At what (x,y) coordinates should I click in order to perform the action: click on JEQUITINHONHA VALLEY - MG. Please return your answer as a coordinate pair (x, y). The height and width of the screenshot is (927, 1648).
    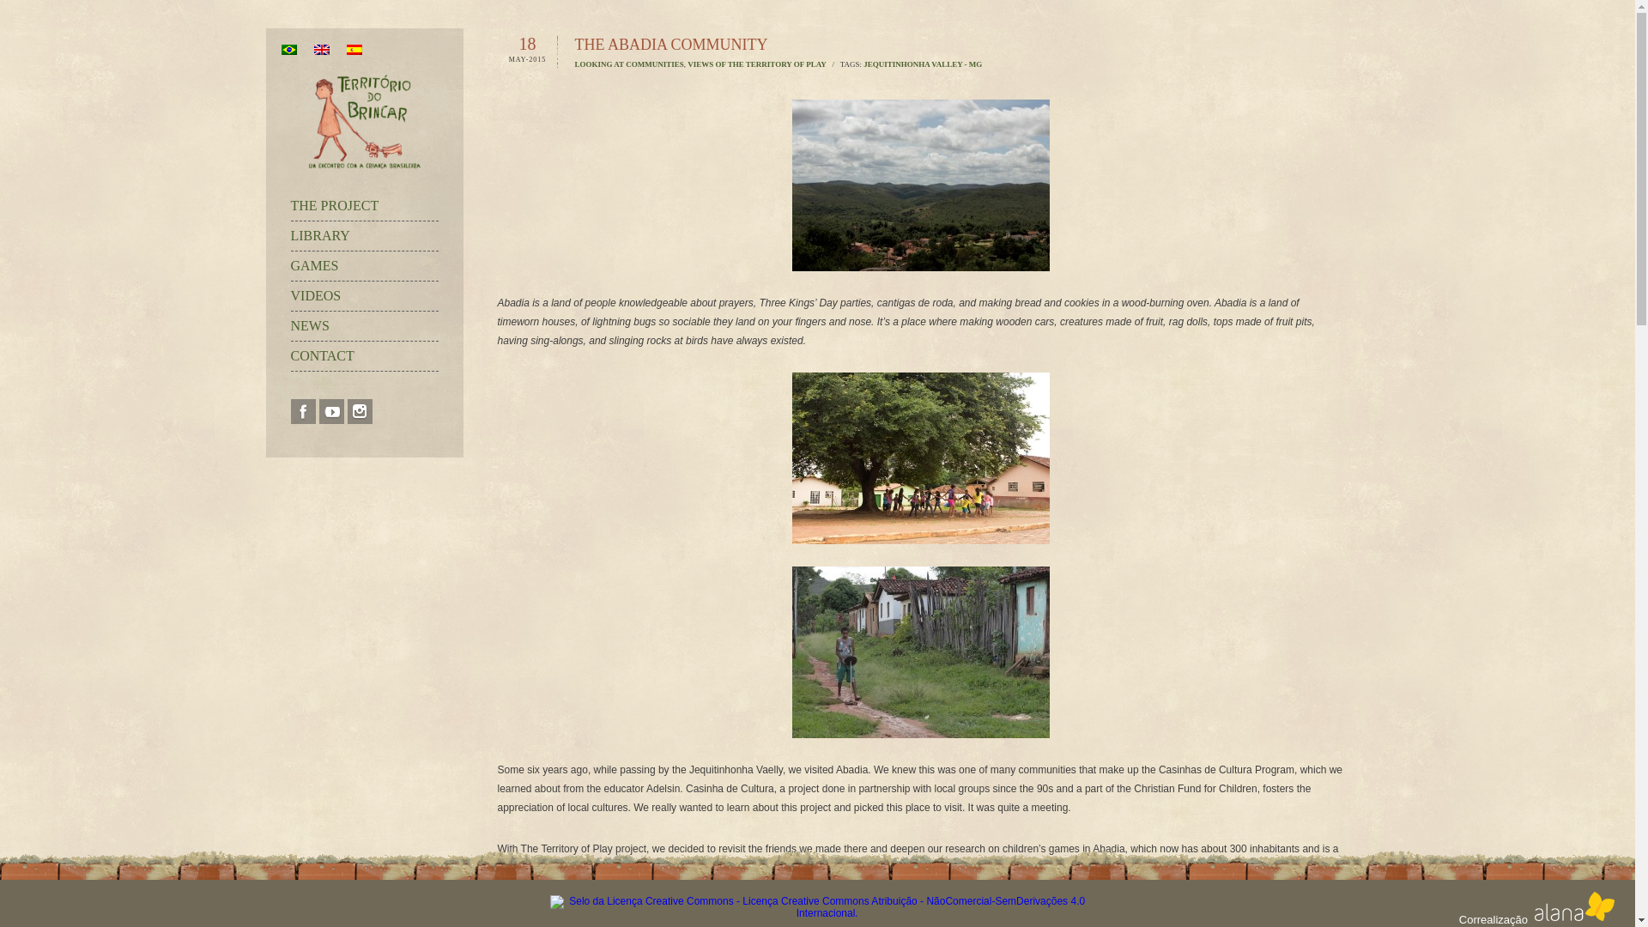
    Looking at the image, I should click on (923, 64).